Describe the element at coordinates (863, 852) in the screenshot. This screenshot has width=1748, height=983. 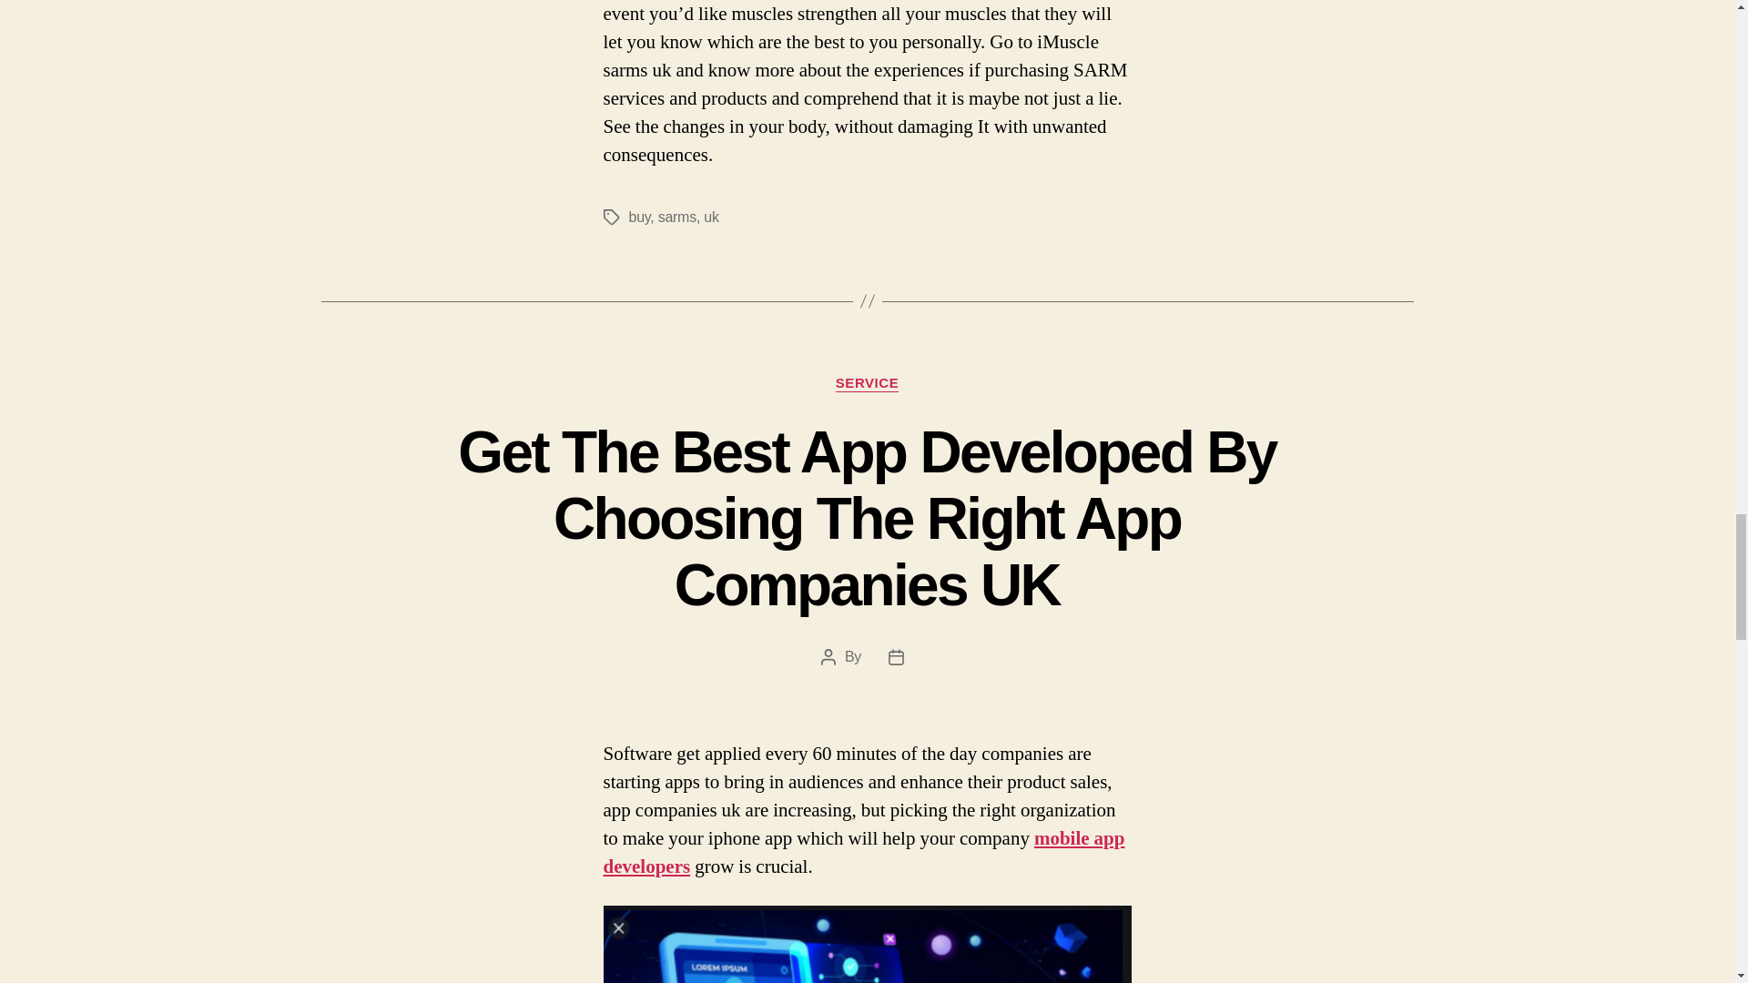
I see `mobile app developers` at that location.